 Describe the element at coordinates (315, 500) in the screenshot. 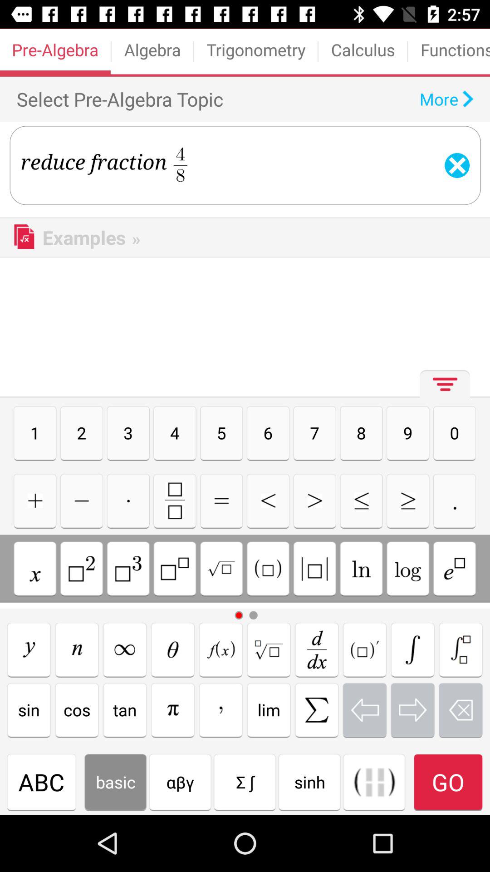

I see `less or more than` at that location.